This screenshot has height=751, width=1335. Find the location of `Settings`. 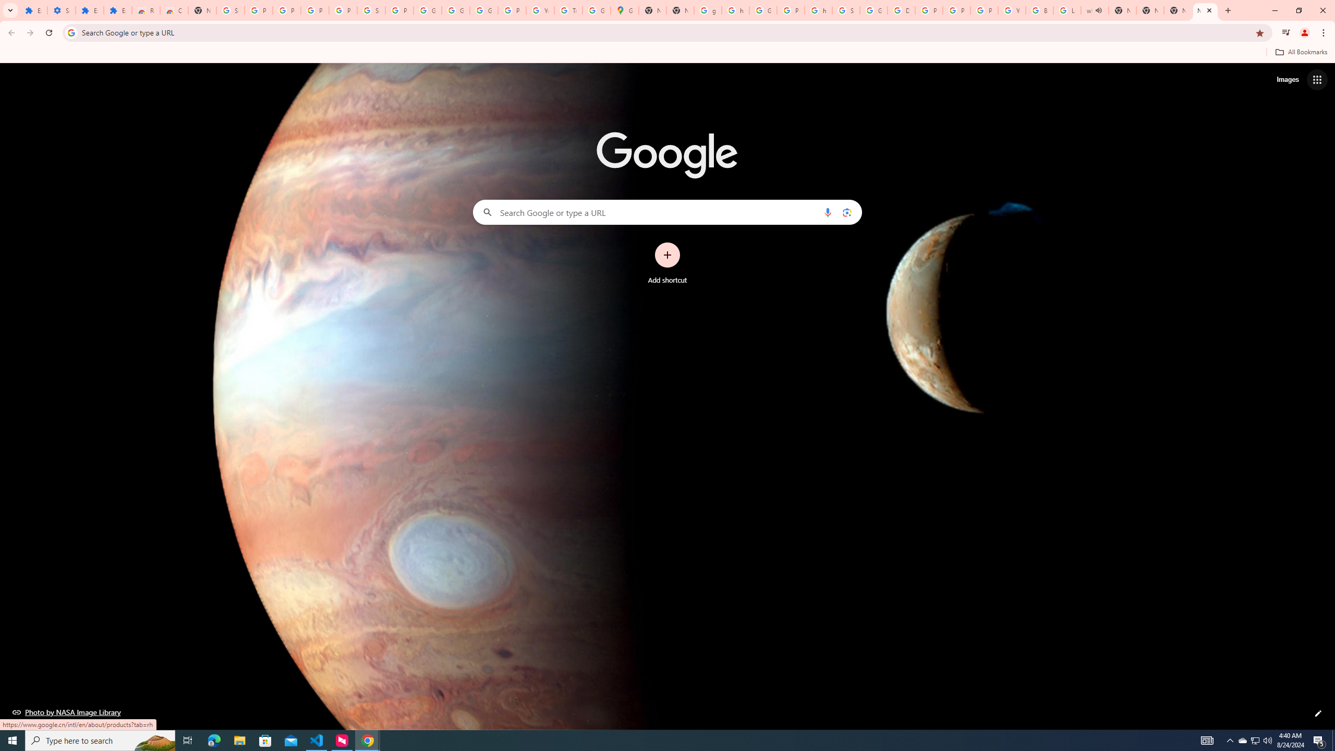

Settings is located at coordinates (61, 10).